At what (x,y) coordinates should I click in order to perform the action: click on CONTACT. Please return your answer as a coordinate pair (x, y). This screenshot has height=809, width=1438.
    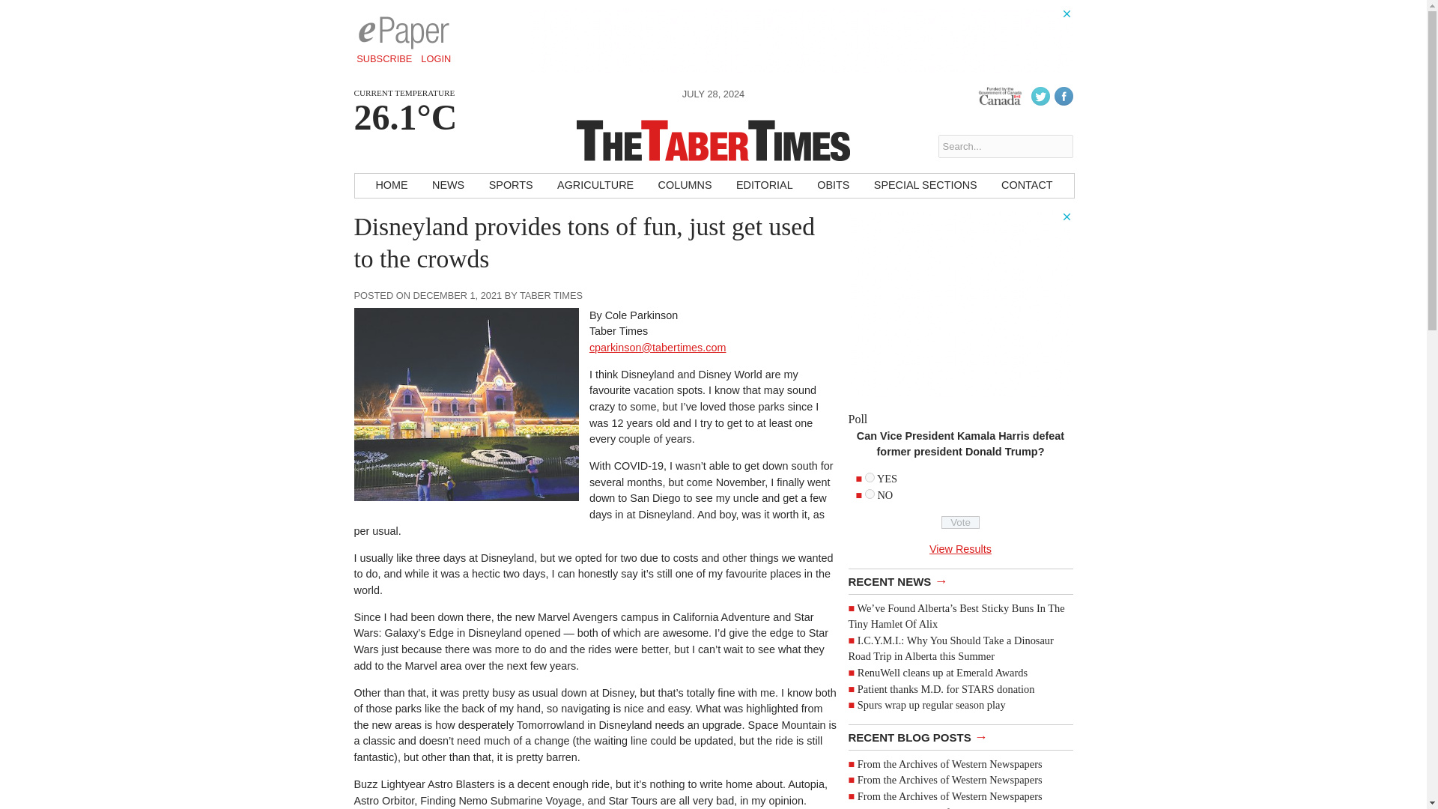
    Looking at the image, I should click on (1026, 186).